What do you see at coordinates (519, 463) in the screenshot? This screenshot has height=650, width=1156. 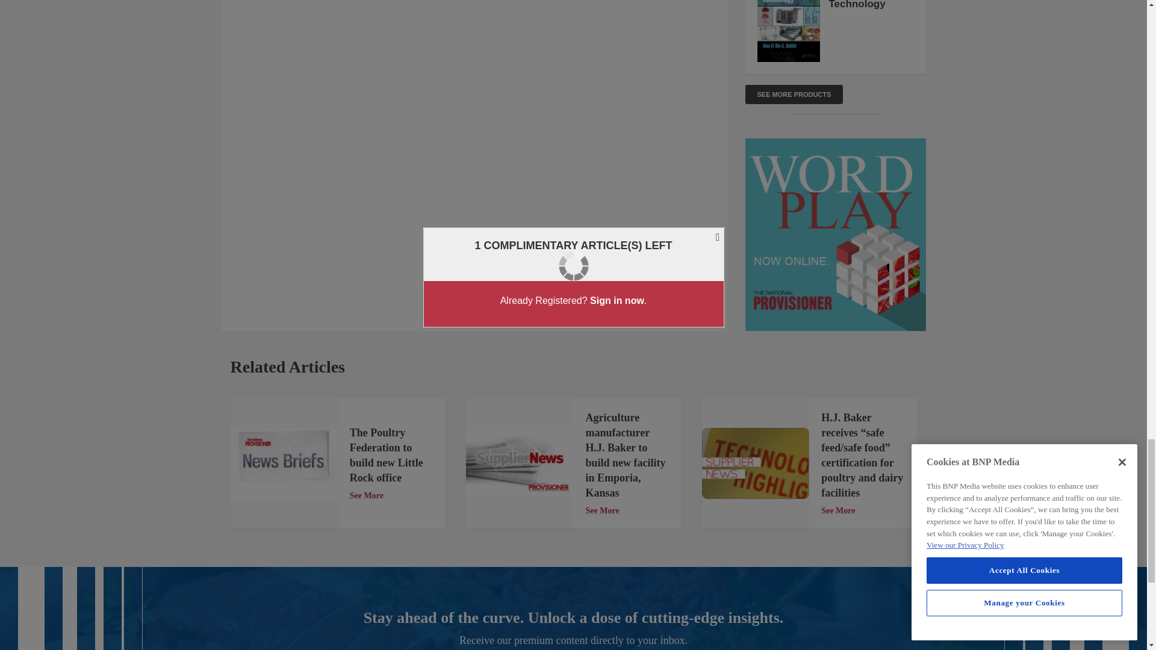 I see `Supplier News` at bounding box center [519, 463].